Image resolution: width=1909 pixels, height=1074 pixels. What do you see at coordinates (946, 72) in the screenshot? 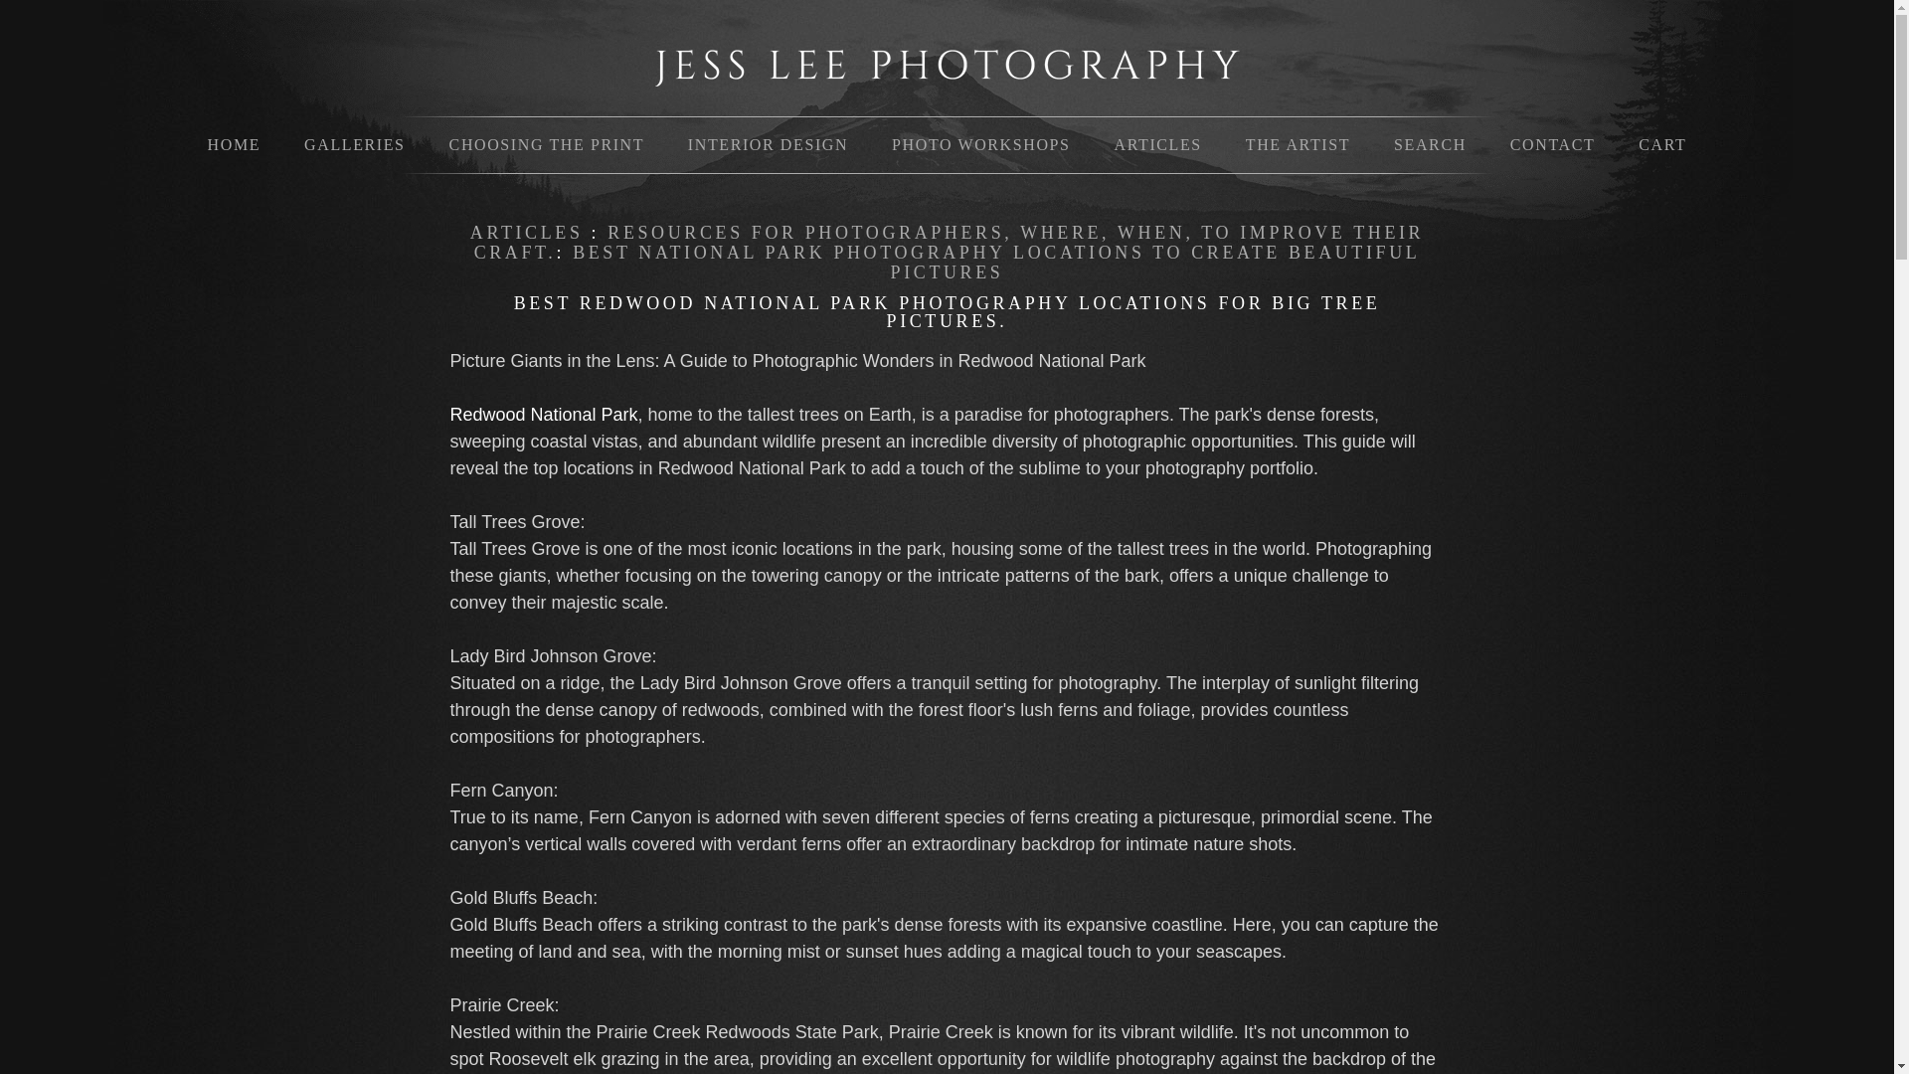
I see `Photos by Jess Lee` at bounding box center [946, 72].